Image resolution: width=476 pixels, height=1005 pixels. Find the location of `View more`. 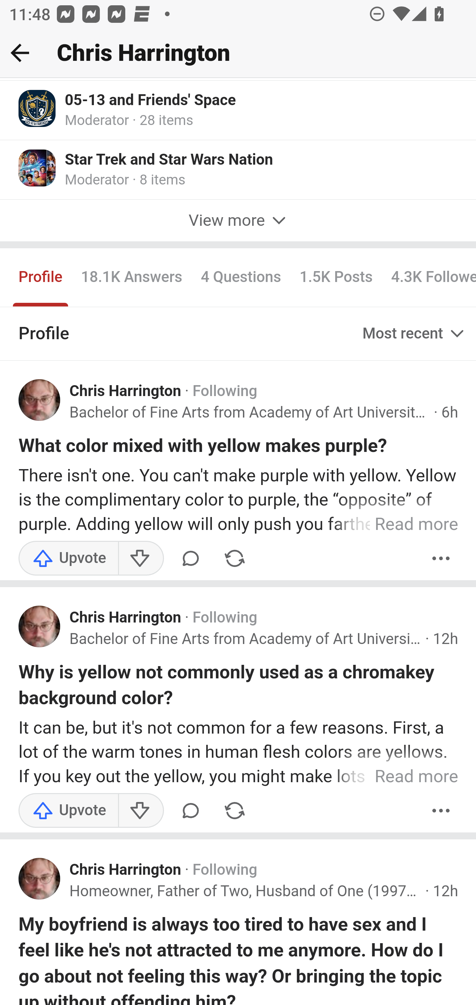

View more is located at coordinates (238, 222).